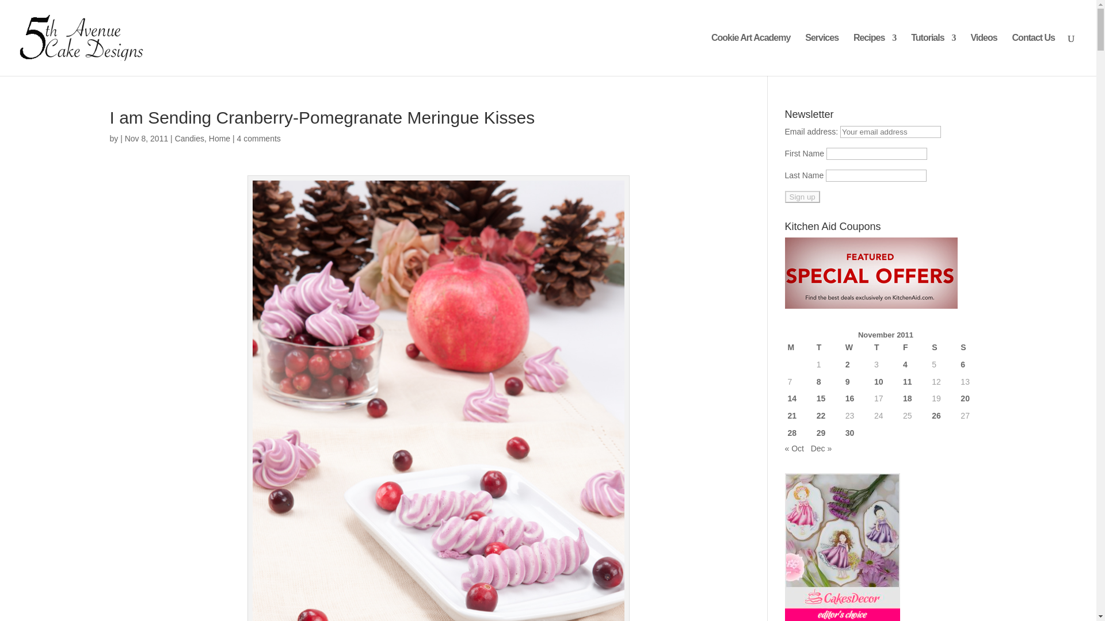  Describe the element at coordinates (933, 55) in the screenshot. I see `Tutorials` at that location.